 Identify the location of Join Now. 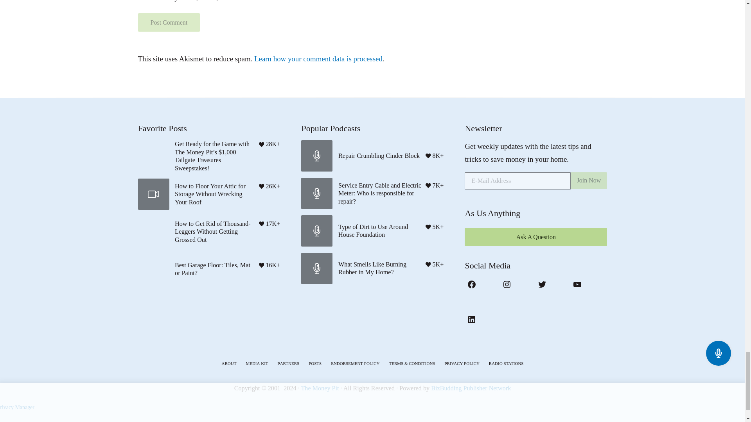
(589, 181).